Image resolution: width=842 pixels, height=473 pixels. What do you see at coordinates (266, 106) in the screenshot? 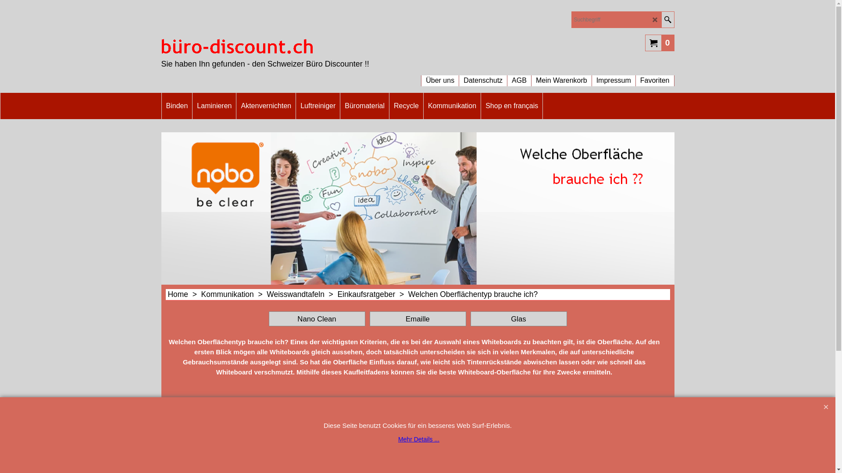
I see `Aktenvernichten` at bounding box center [266, 106].